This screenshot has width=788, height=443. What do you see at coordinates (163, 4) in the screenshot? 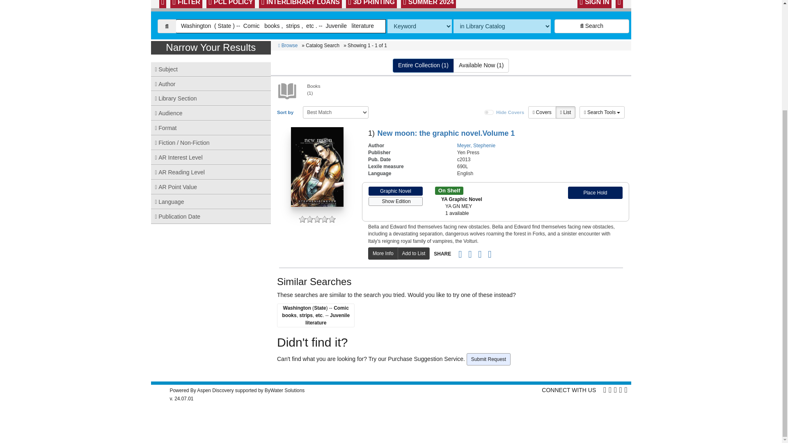
I see `Browse the Catalog` at bounding box center [163, 4].